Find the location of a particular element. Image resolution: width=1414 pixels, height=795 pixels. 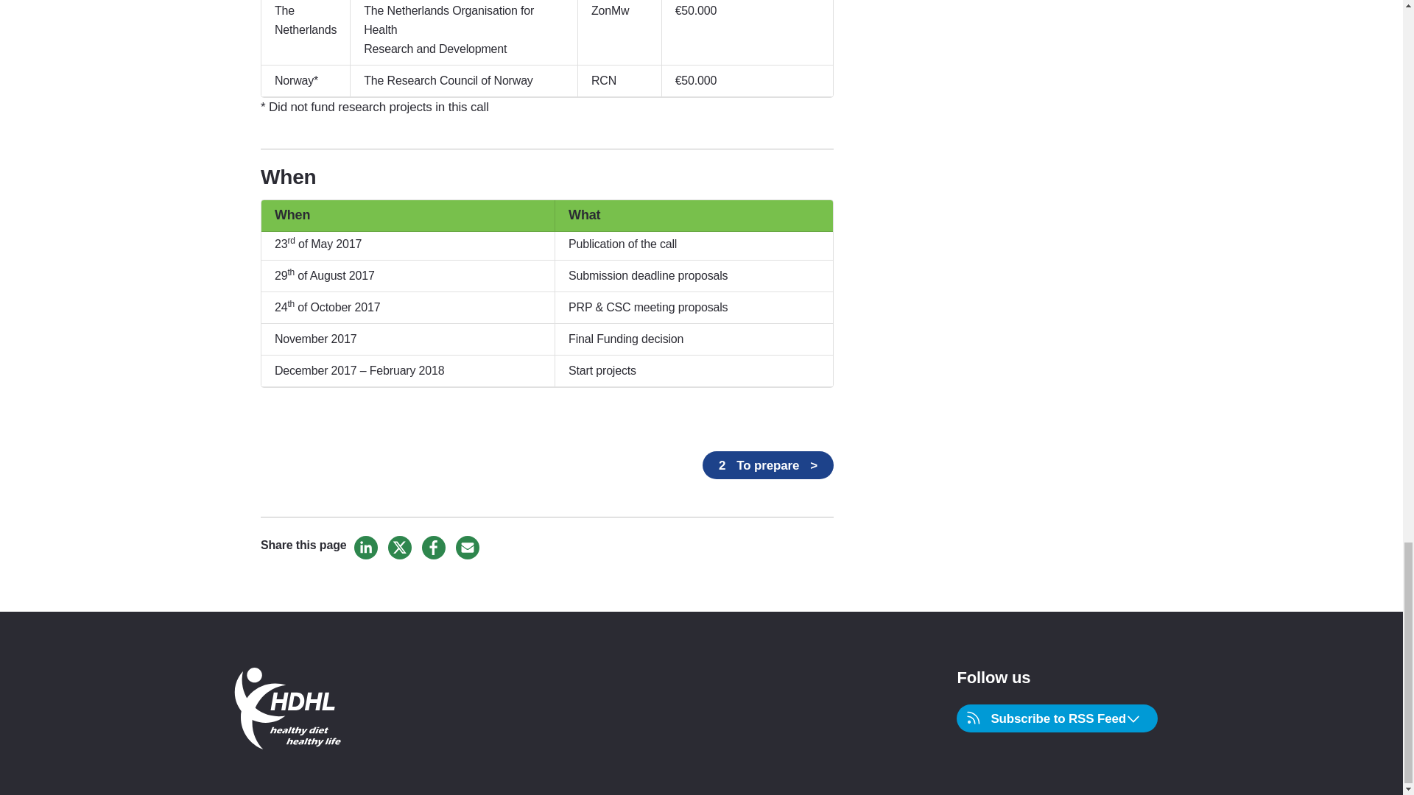

Share this page on LinkedIn is located at coordinates (365, 548).